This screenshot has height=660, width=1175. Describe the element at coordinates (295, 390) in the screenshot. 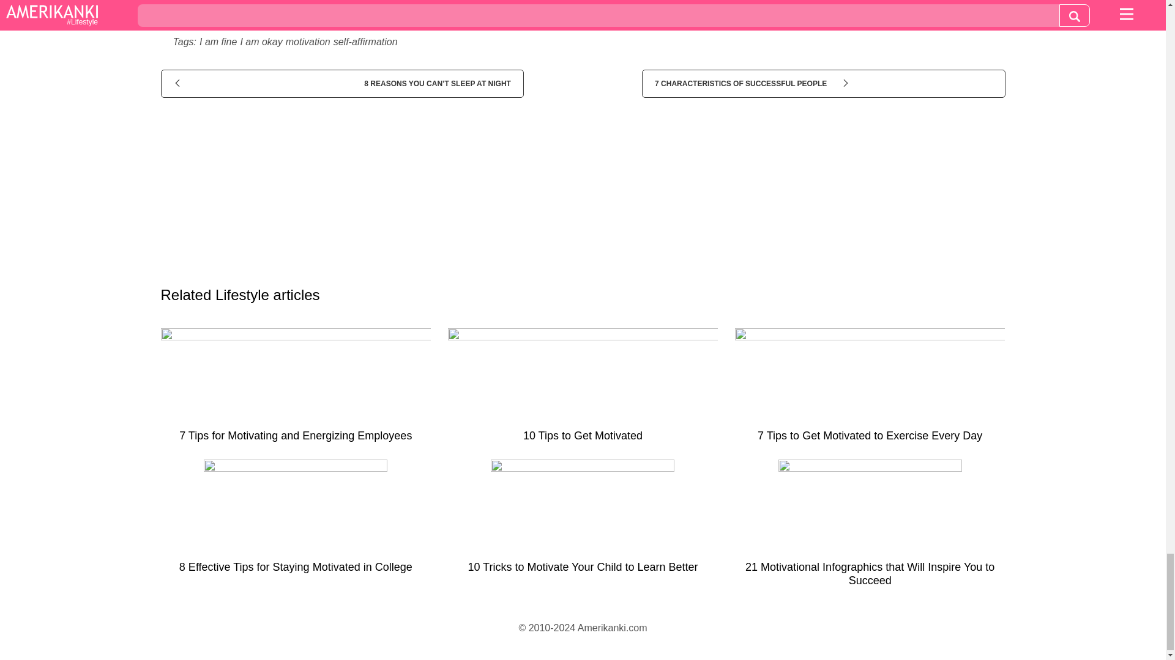

I see `7 Tips for Motivating and Energizing Employees` at that location.